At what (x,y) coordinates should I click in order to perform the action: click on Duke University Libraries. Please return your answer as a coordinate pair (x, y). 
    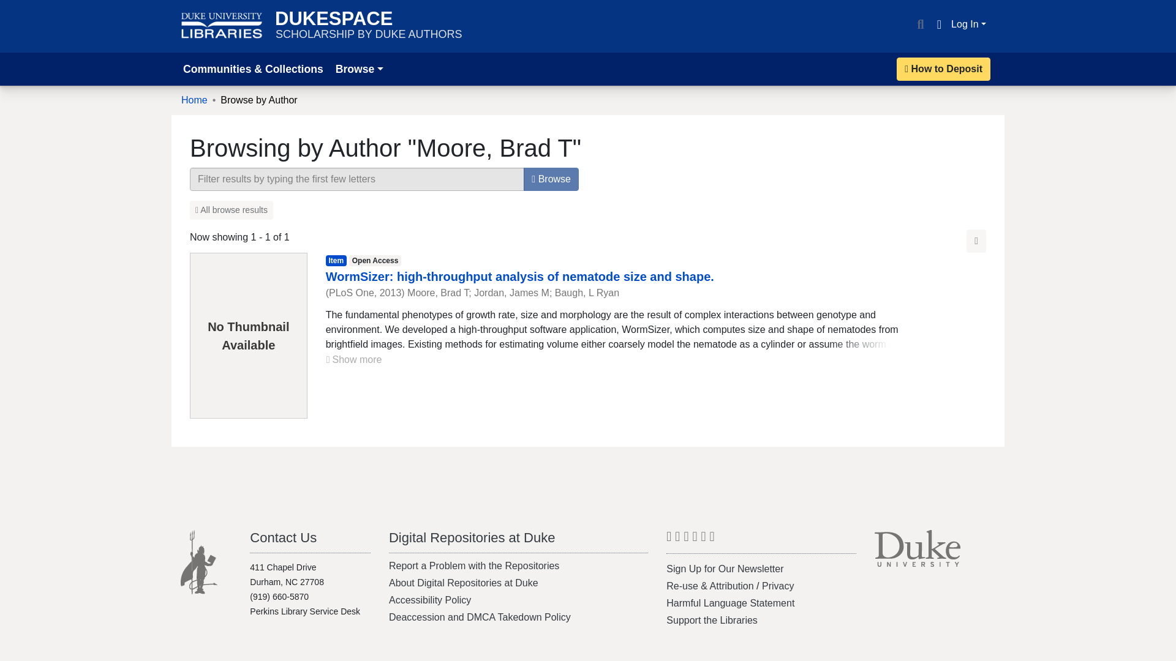
    Looking at the image, I should click on (222, 26).